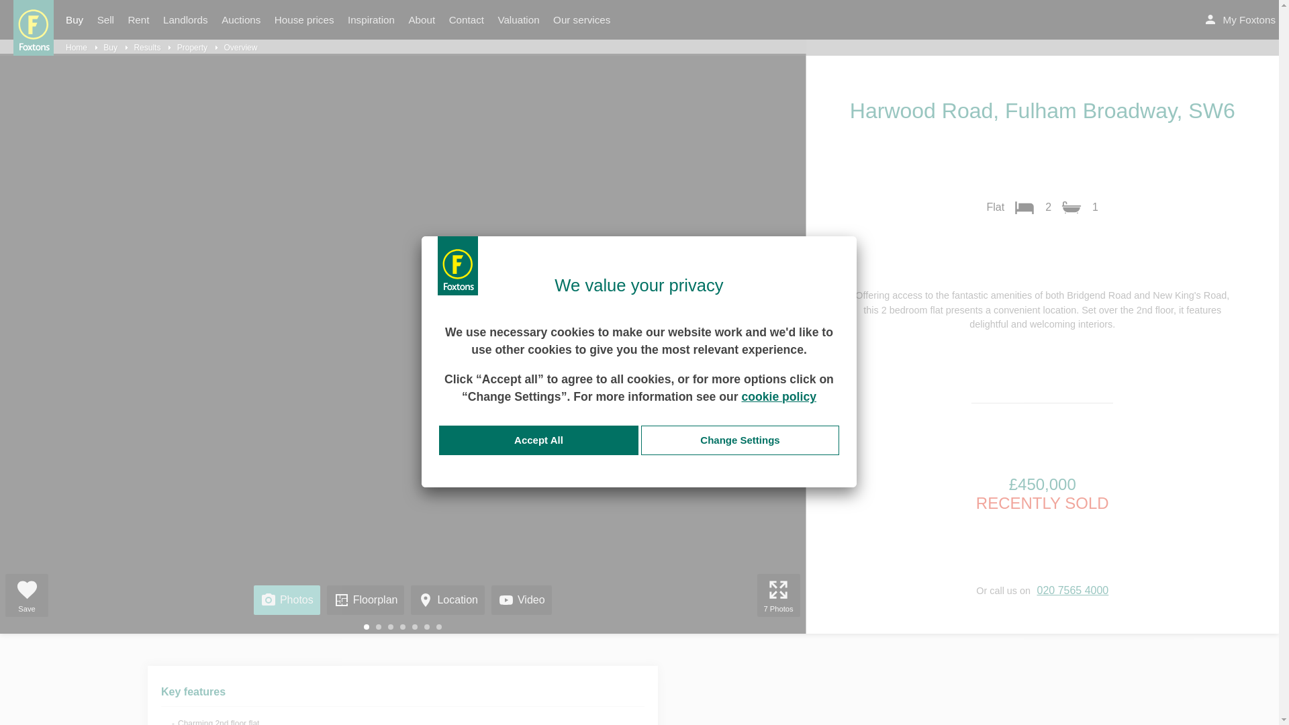 This screenshot has width=1289, height=725. Describe the element at coordinates (197, 47) in the screenshot. I see `Property` at that location.